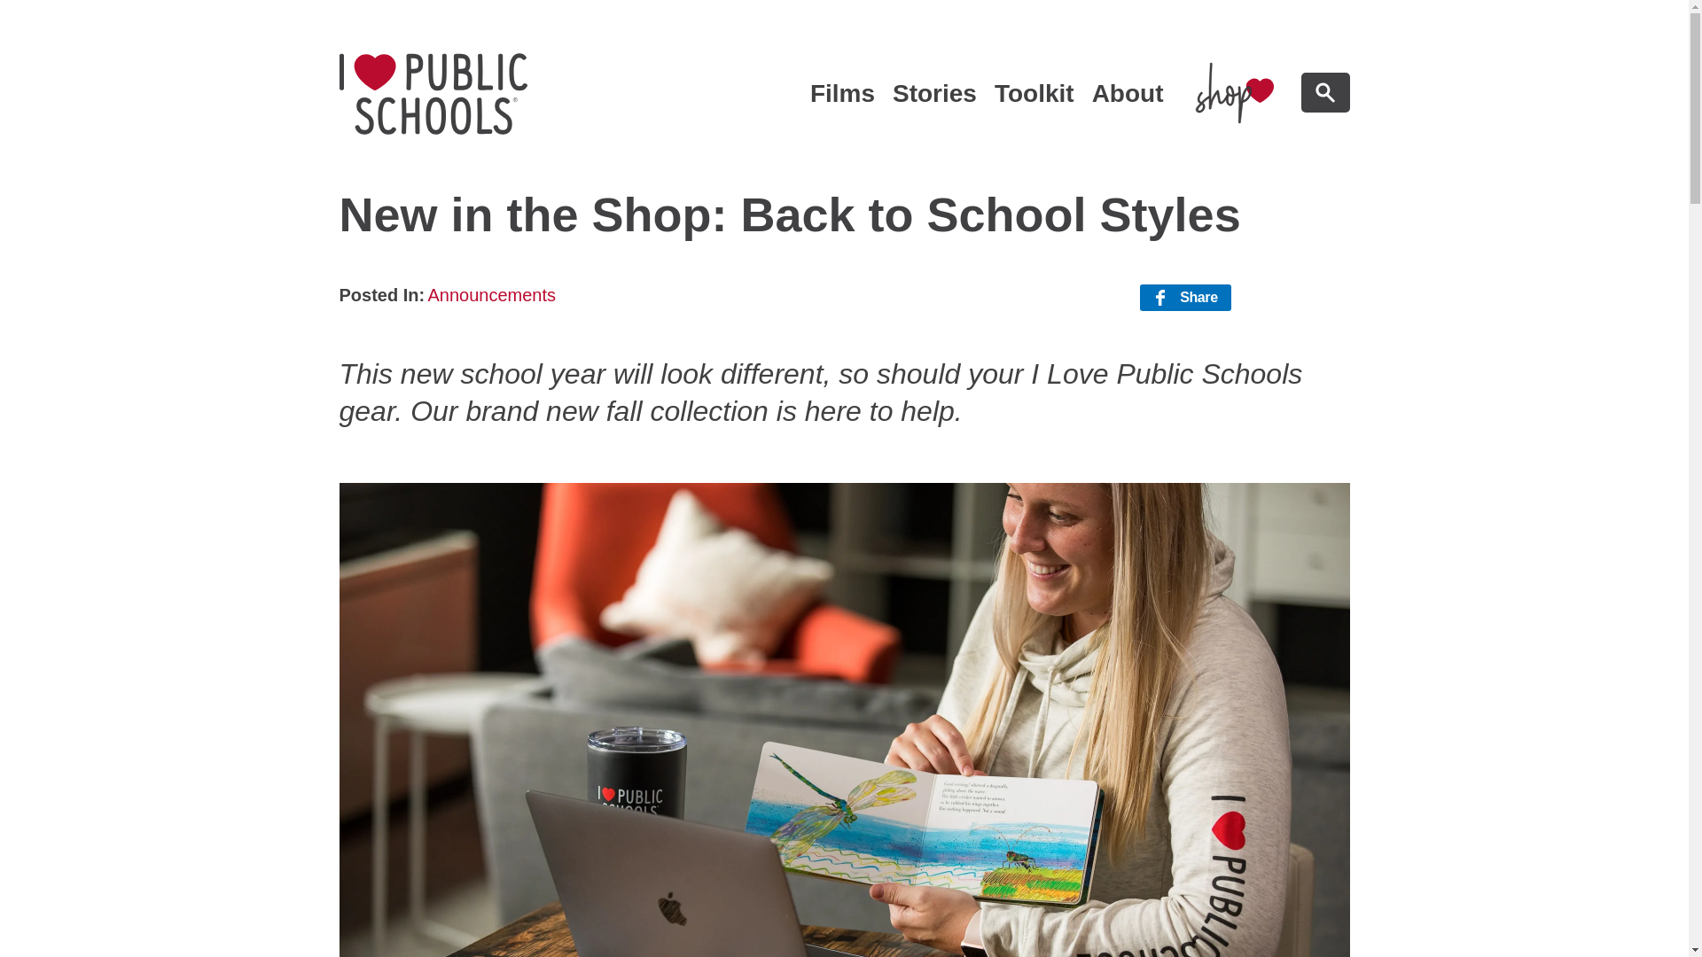  I want to click on Shop, so click(433, 94).